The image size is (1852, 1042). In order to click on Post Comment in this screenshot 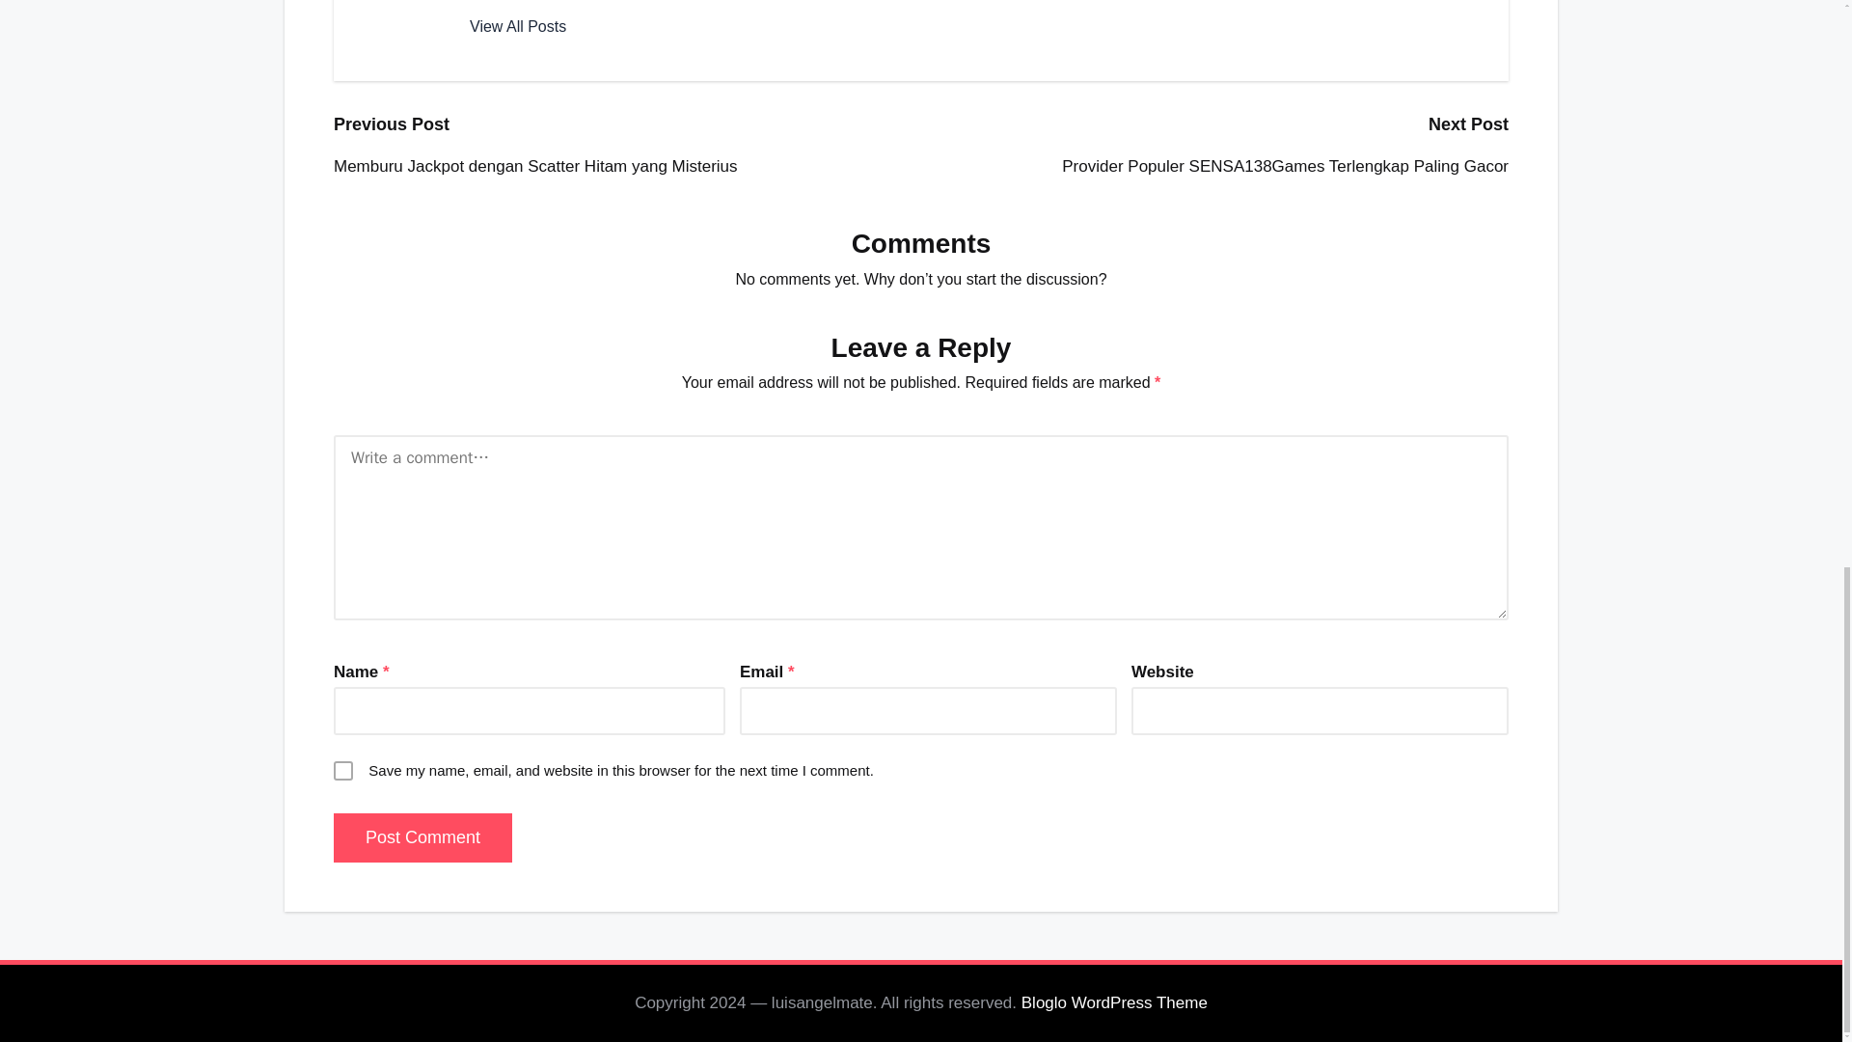, I will do `click(422, 837)`.